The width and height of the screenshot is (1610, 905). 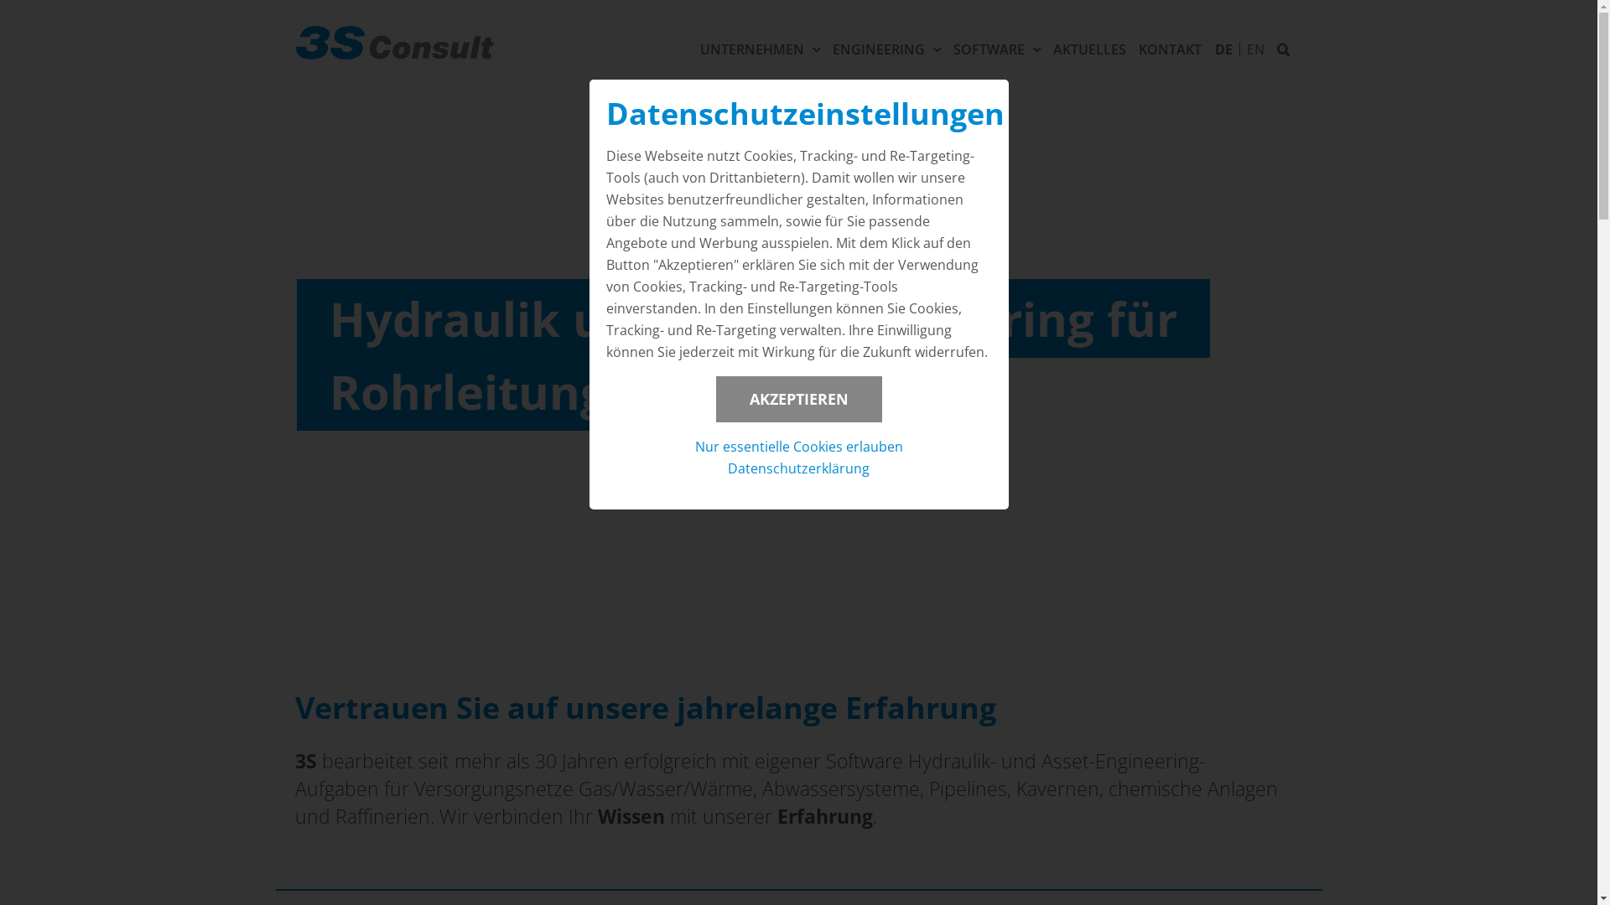 I want to click on UNTERNEHMEN, so click(x=760, y=48).